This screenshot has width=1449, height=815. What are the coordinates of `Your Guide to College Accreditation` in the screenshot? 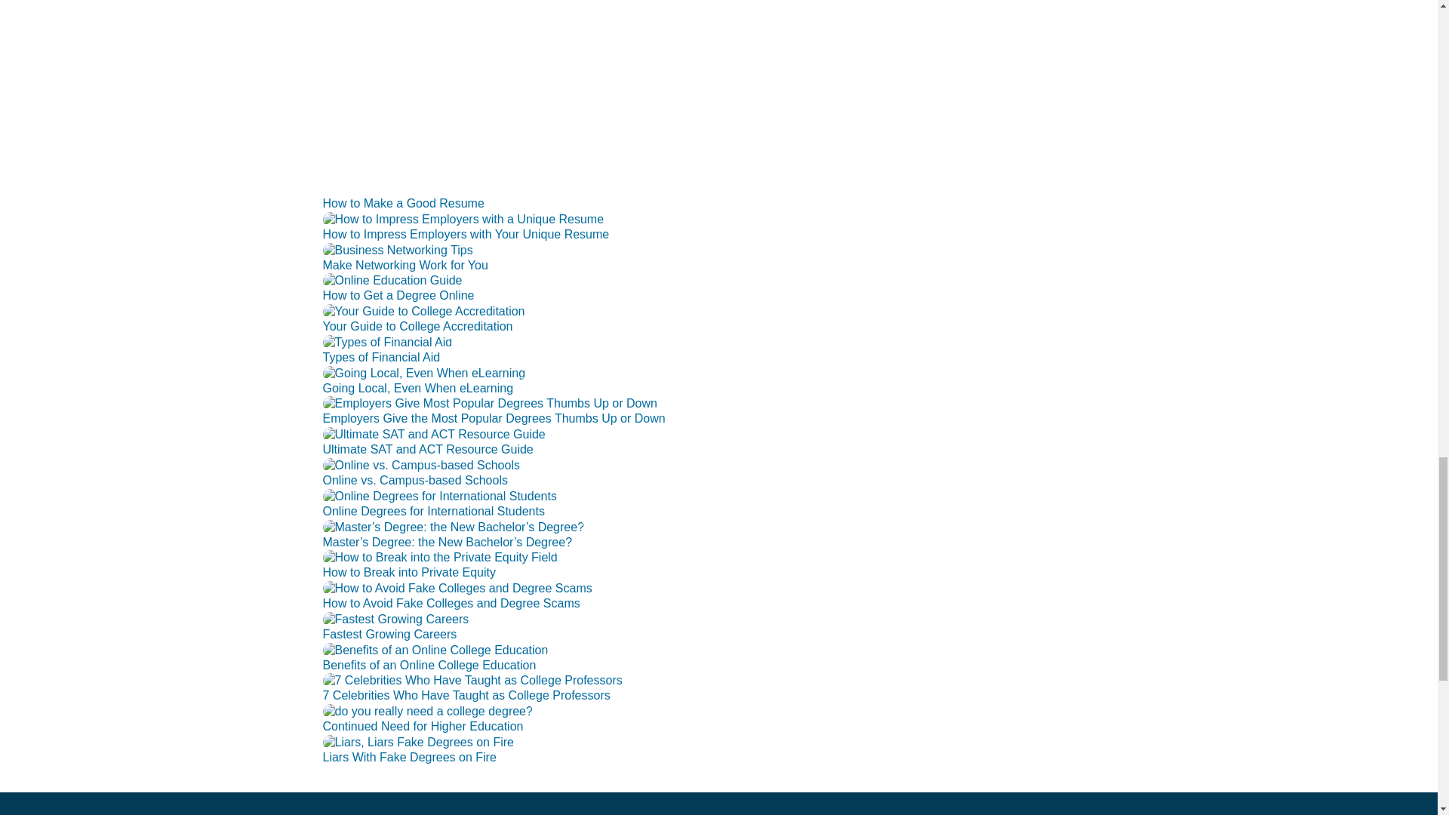 It's located at (418, 326).